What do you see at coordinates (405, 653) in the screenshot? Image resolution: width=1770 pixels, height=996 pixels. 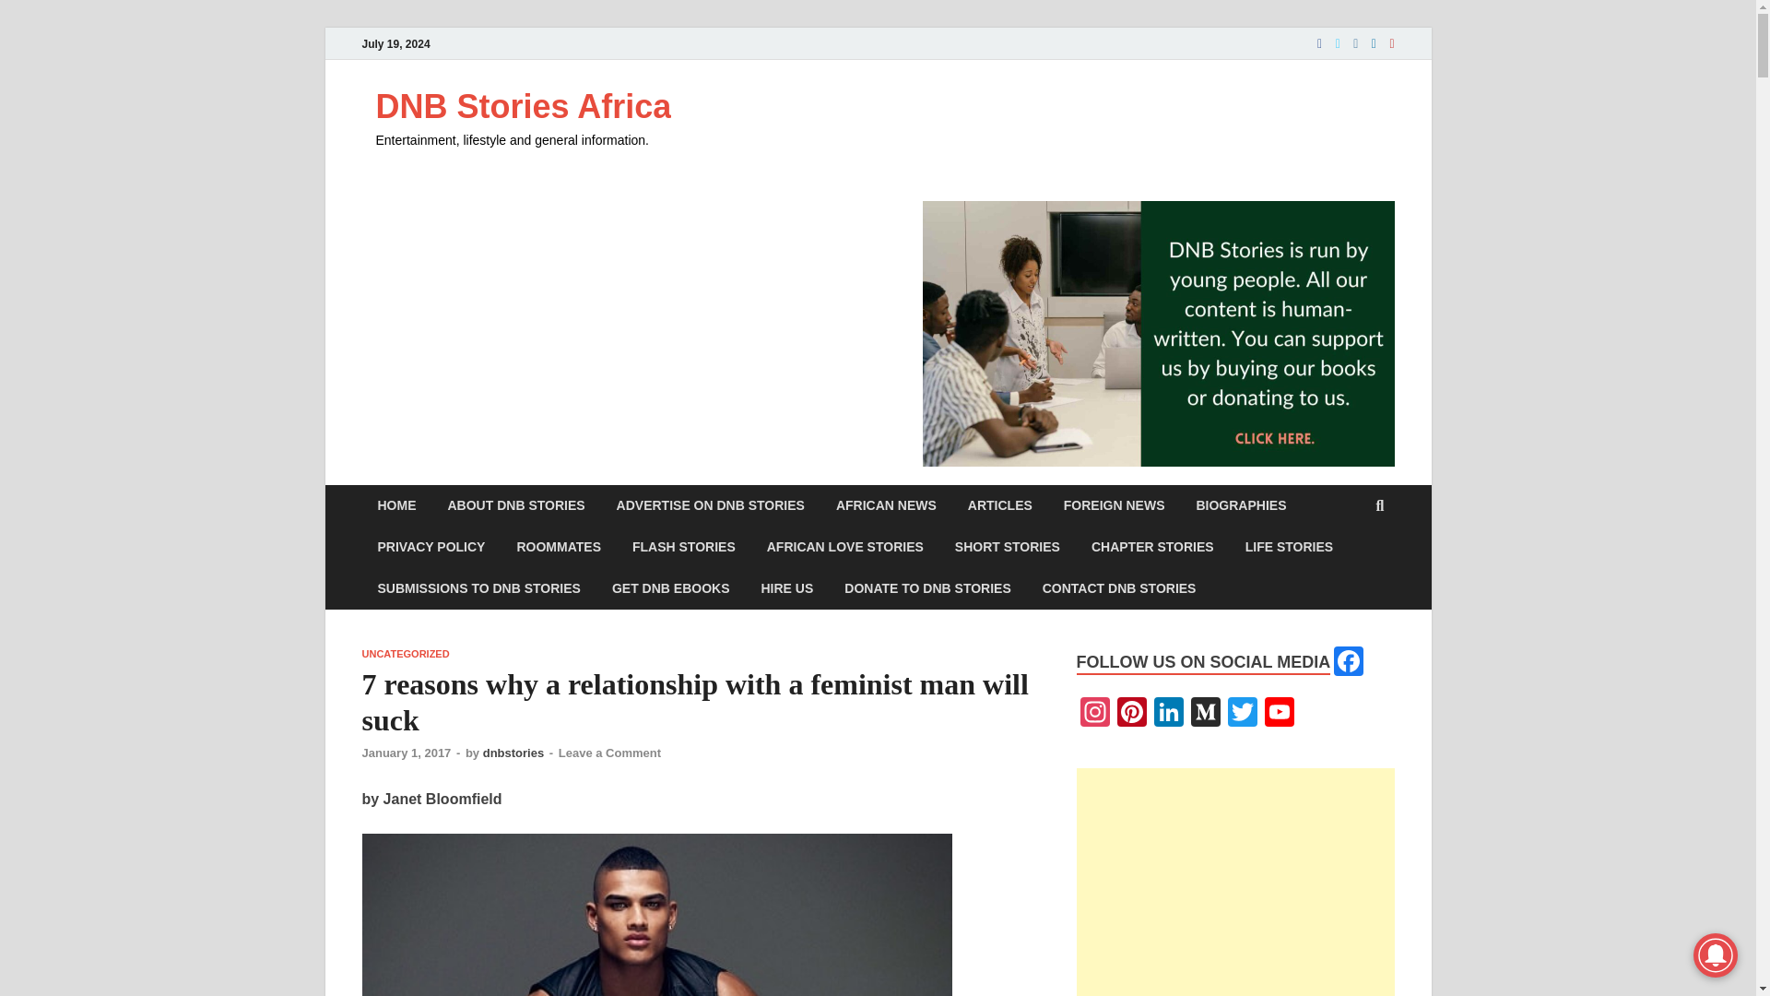 I see `UNCATEGORIZED` at bounding box center [405, 653].